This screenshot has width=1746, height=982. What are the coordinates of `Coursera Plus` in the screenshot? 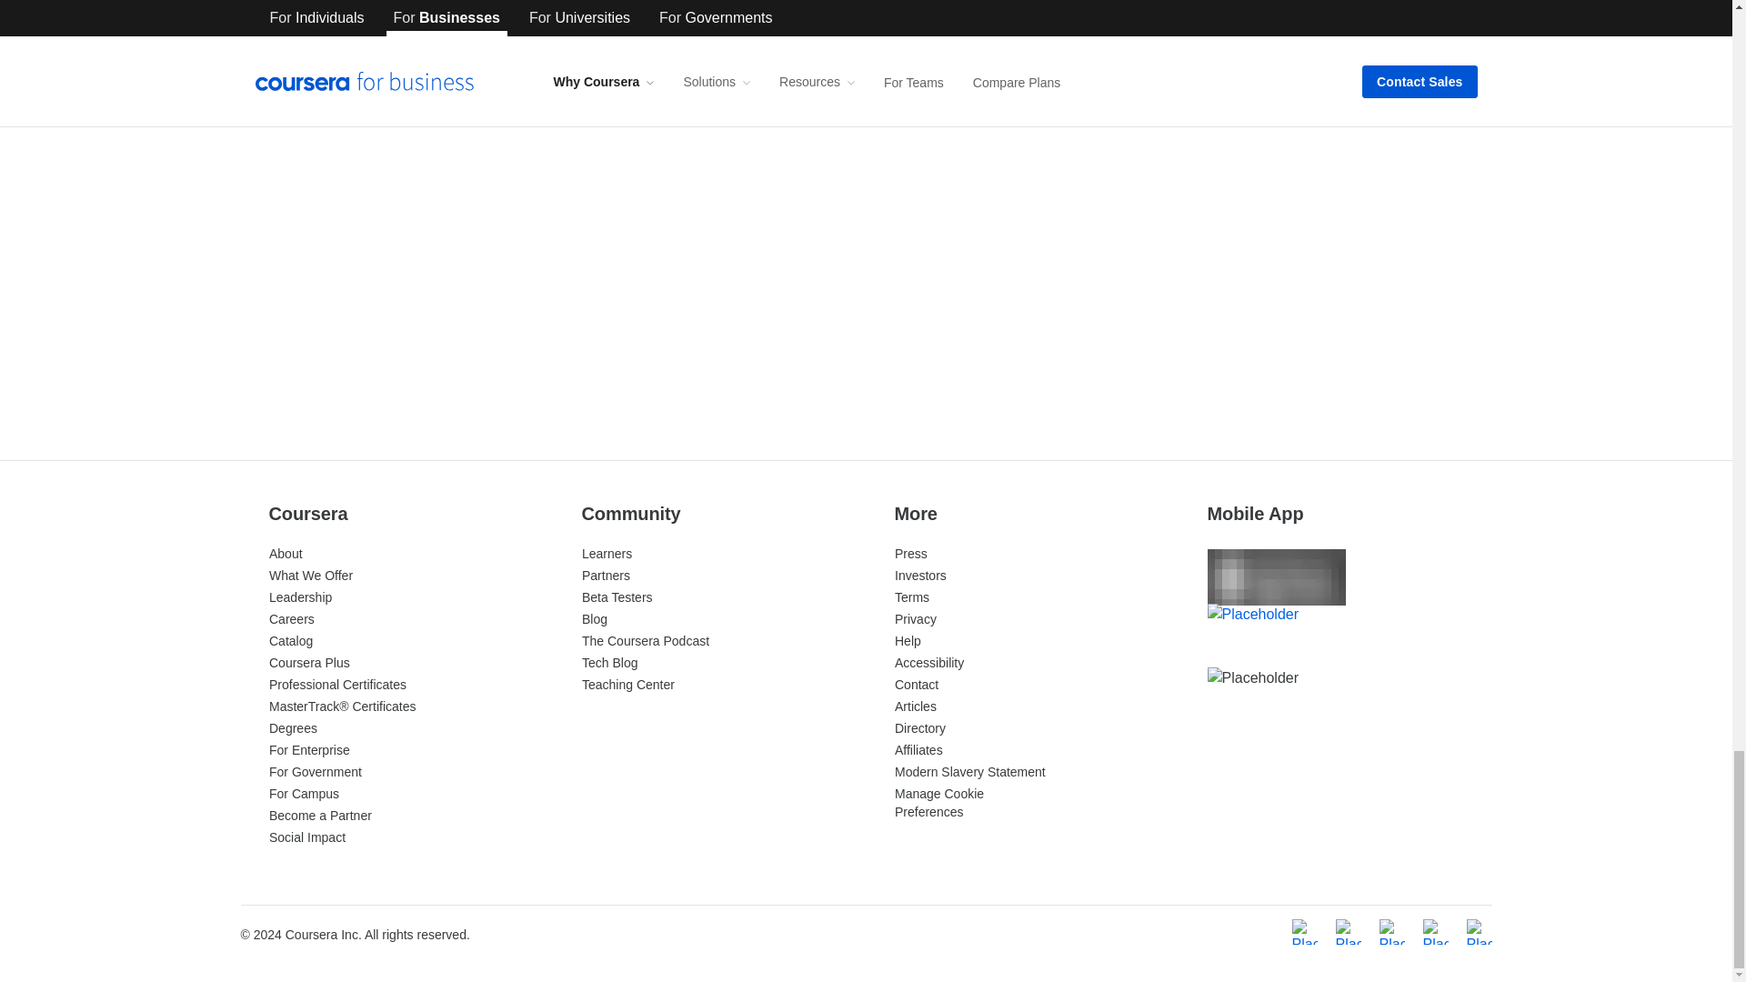 It's located at (309, 662).